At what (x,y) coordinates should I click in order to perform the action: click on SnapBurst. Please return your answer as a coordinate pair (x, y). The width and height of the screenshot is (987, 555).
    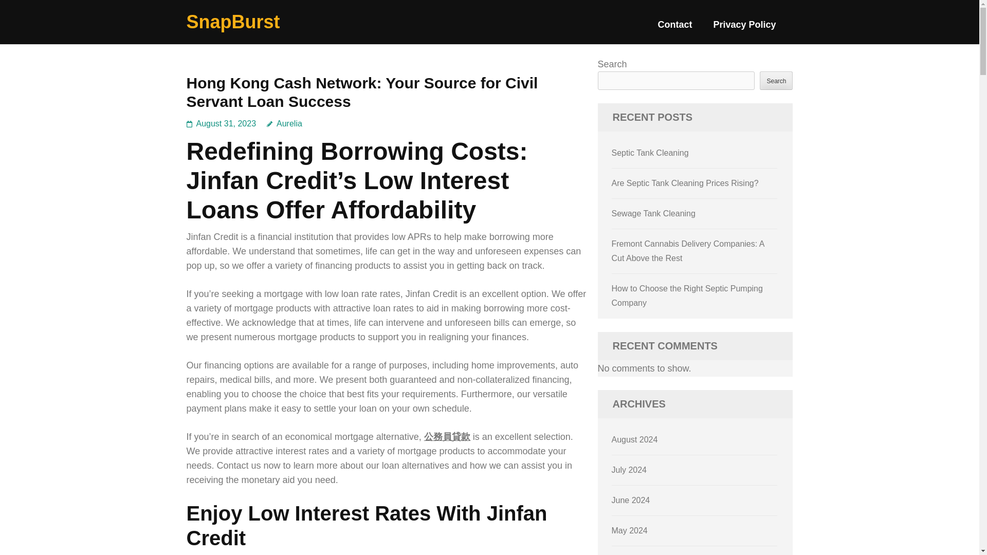
    Looking at the image, I should click on (232, 22).